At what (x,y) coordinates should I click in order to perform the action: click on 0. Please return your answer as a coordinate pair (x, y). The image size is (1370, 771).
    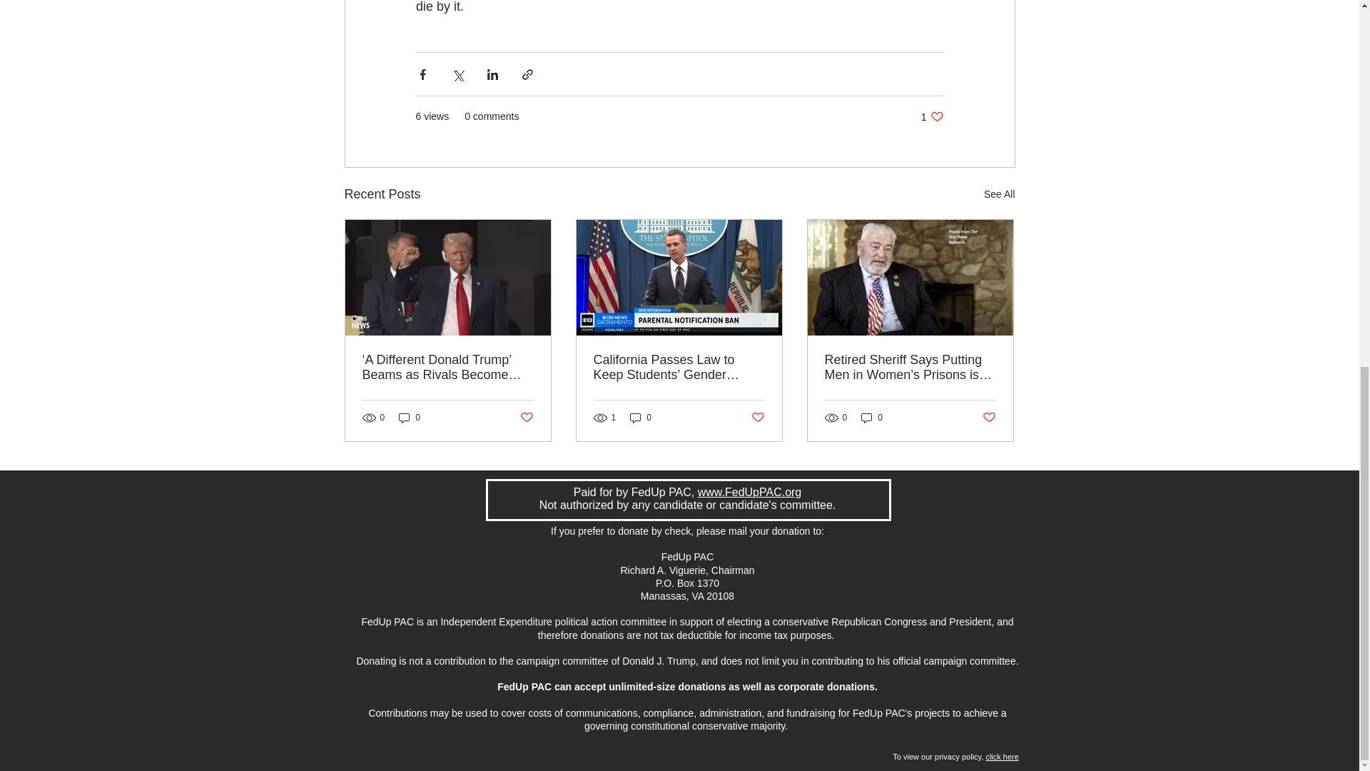
    Looking at the image, I should click on (872, 418).